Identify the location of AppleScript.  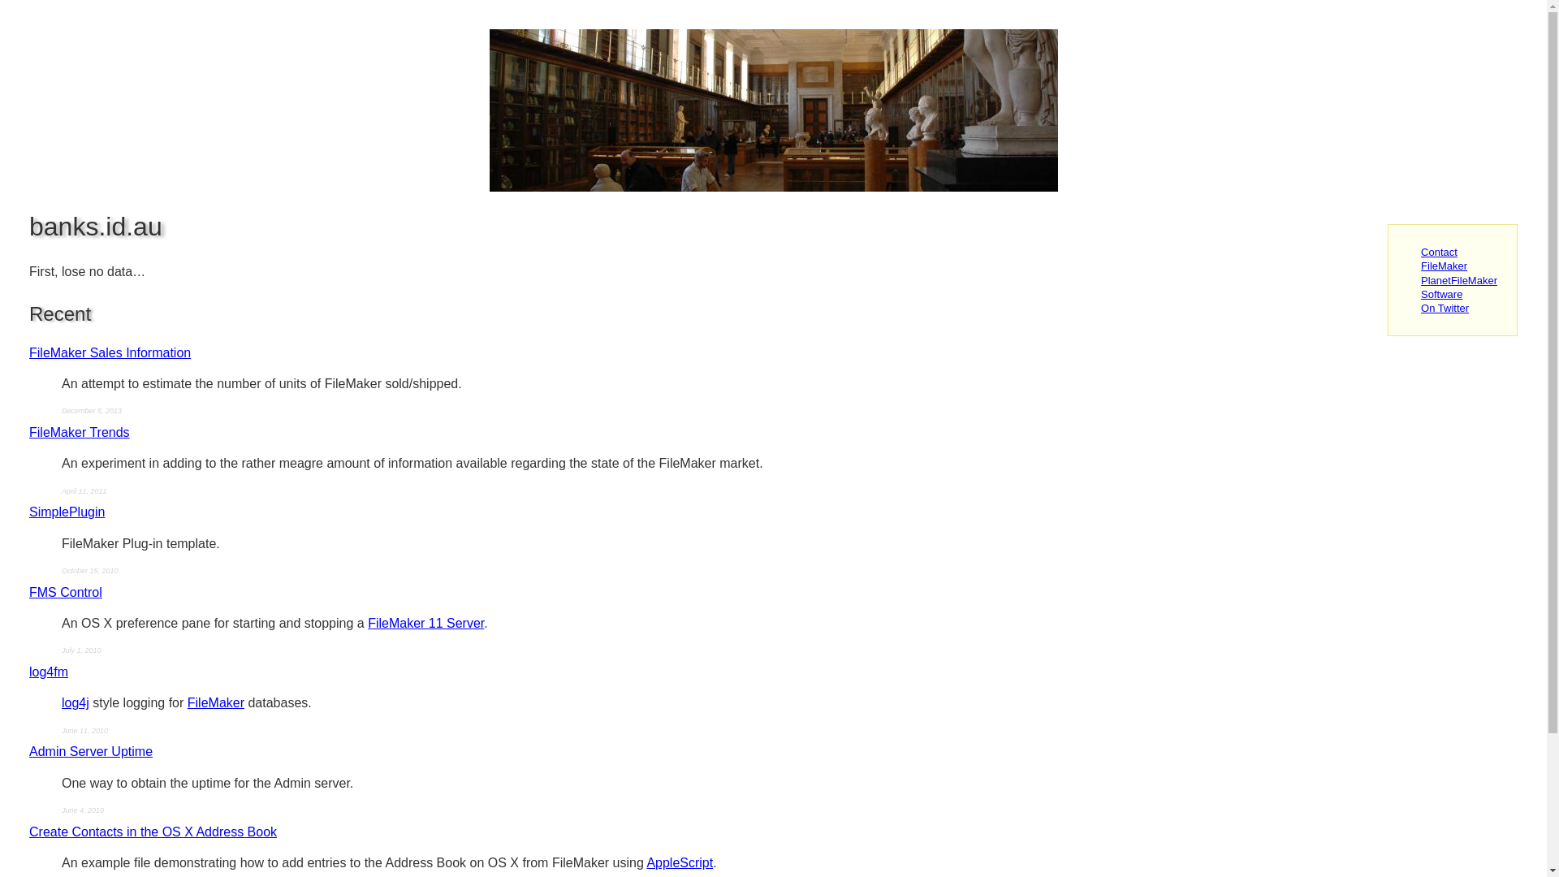
(680, 862).